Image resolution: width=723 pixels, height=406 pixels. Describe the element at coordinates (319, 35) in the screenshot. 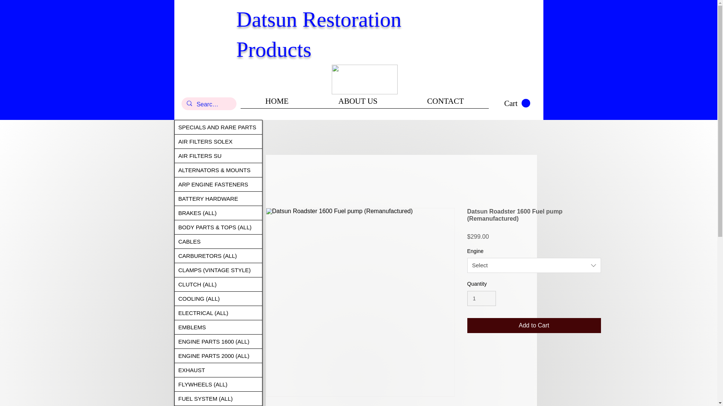

I see `Datsun Restoration Products` at that location.